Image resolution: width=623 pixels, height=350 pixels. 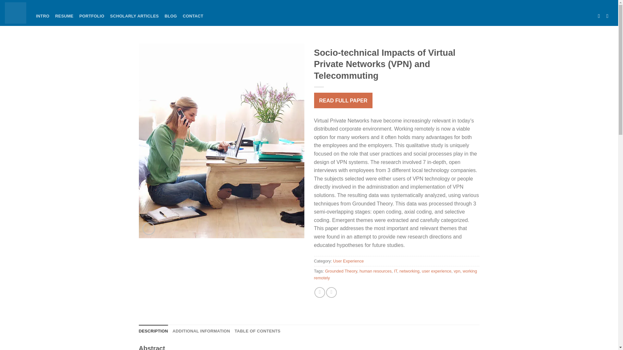 I want to click on Zoom, so click(x=149, y=228).